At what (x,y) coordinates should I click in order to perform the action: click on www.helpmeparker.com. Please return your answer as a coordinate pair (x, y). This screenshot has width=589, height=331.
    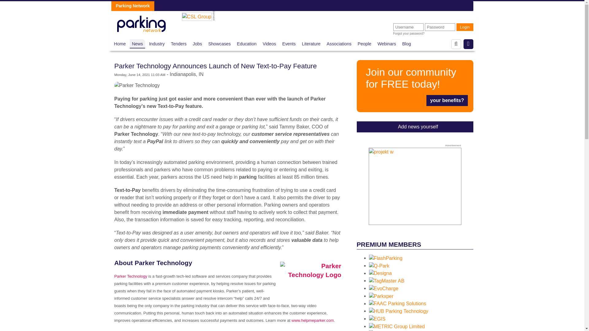
    Looking at the image, I should click on (313, 320).